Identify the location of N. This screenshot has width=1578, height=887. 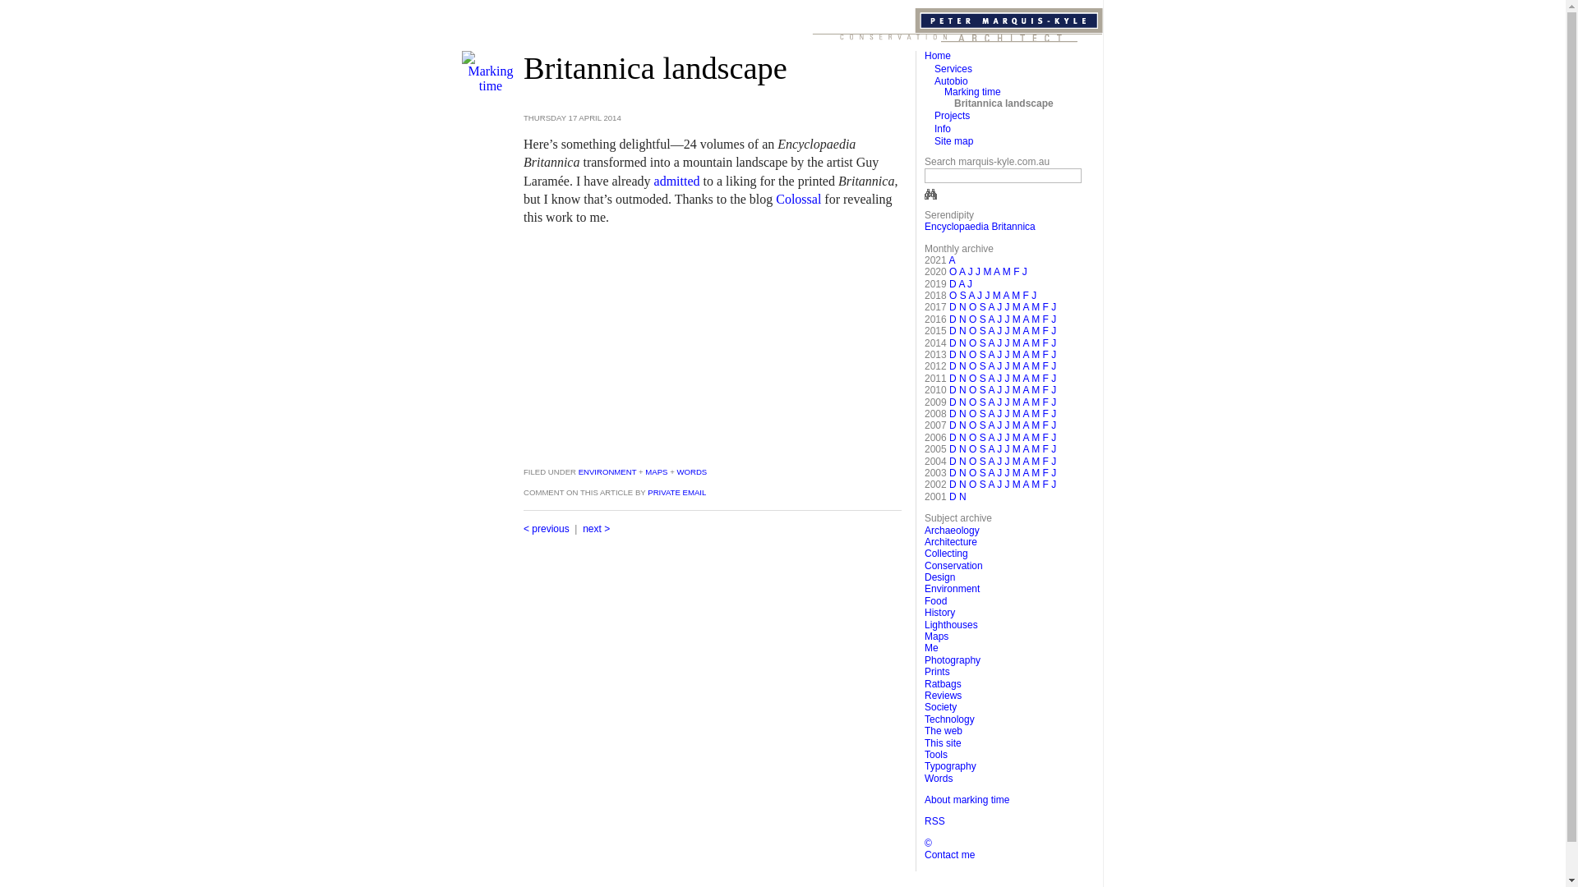
(963, 462).